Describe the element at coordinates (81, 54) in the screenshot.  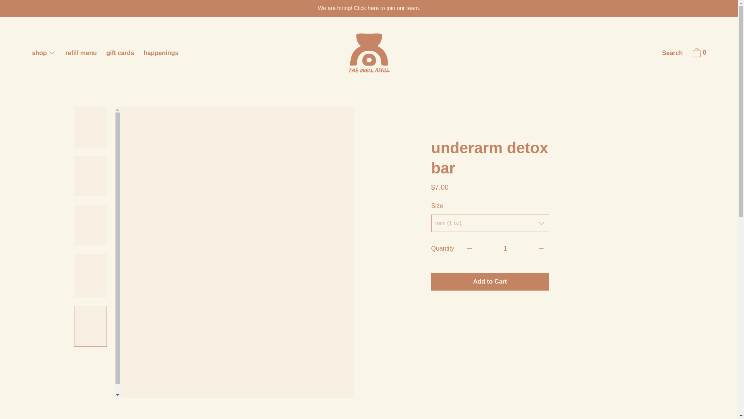
I see `refill menu` at that location.